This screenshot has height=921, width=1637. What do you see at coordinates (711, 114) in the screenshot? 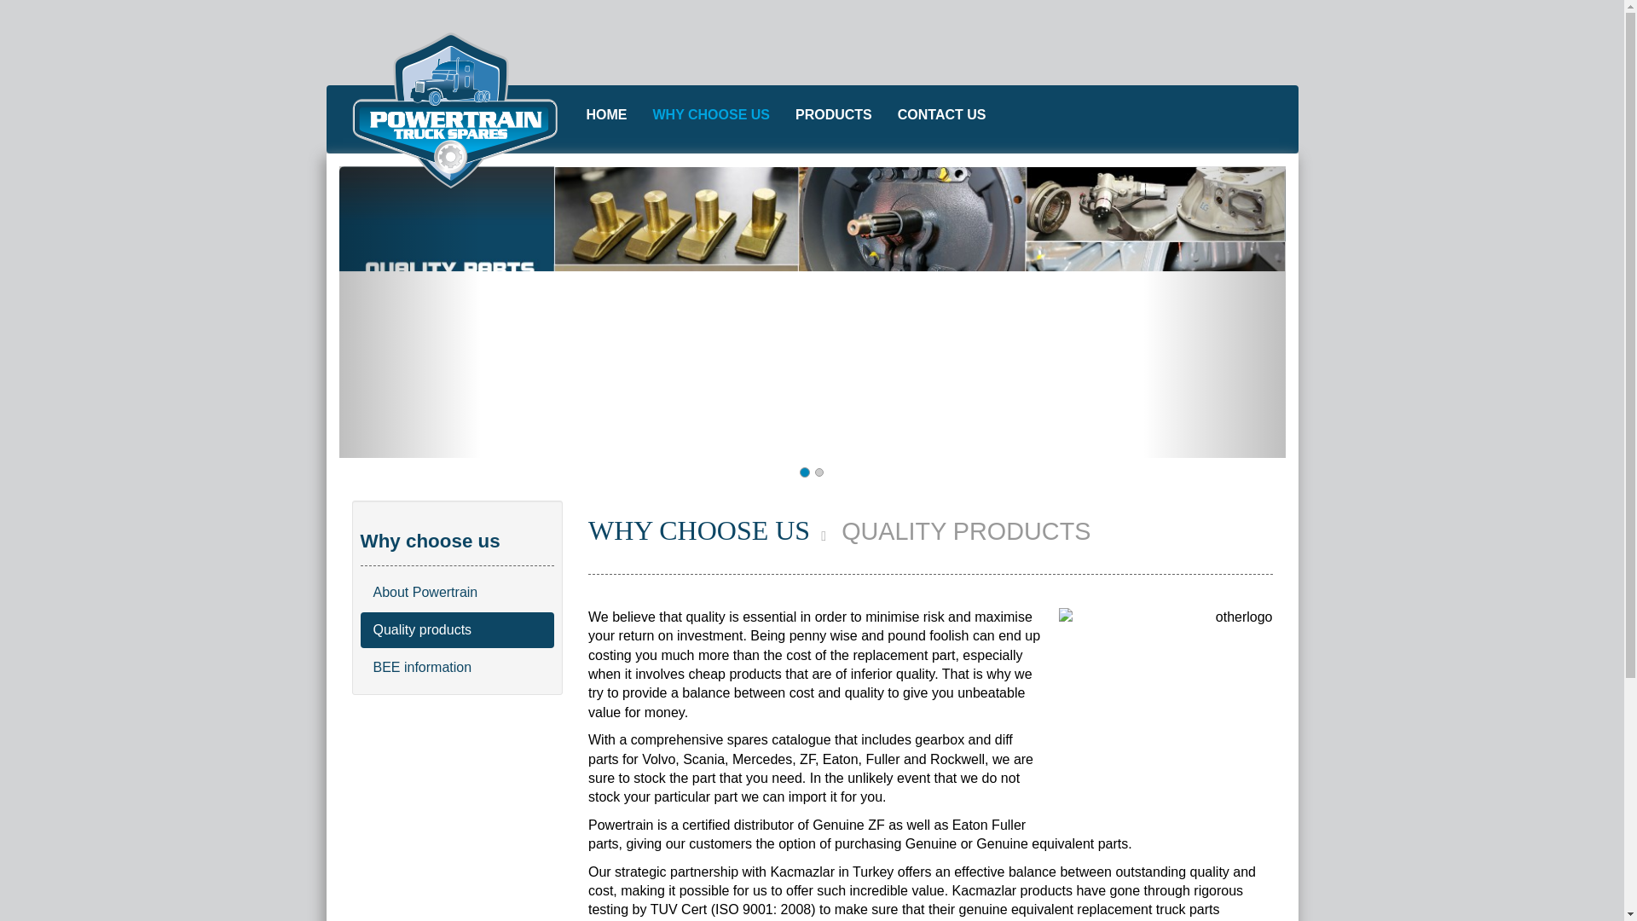
I see `WHY CHOOSE US` at bounding box center [711, 114].